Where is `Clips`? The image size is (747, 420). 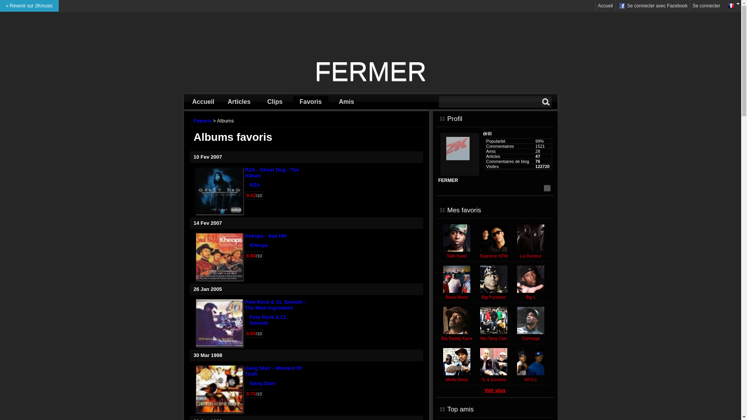 Clips is located at coordinates (275, 102).